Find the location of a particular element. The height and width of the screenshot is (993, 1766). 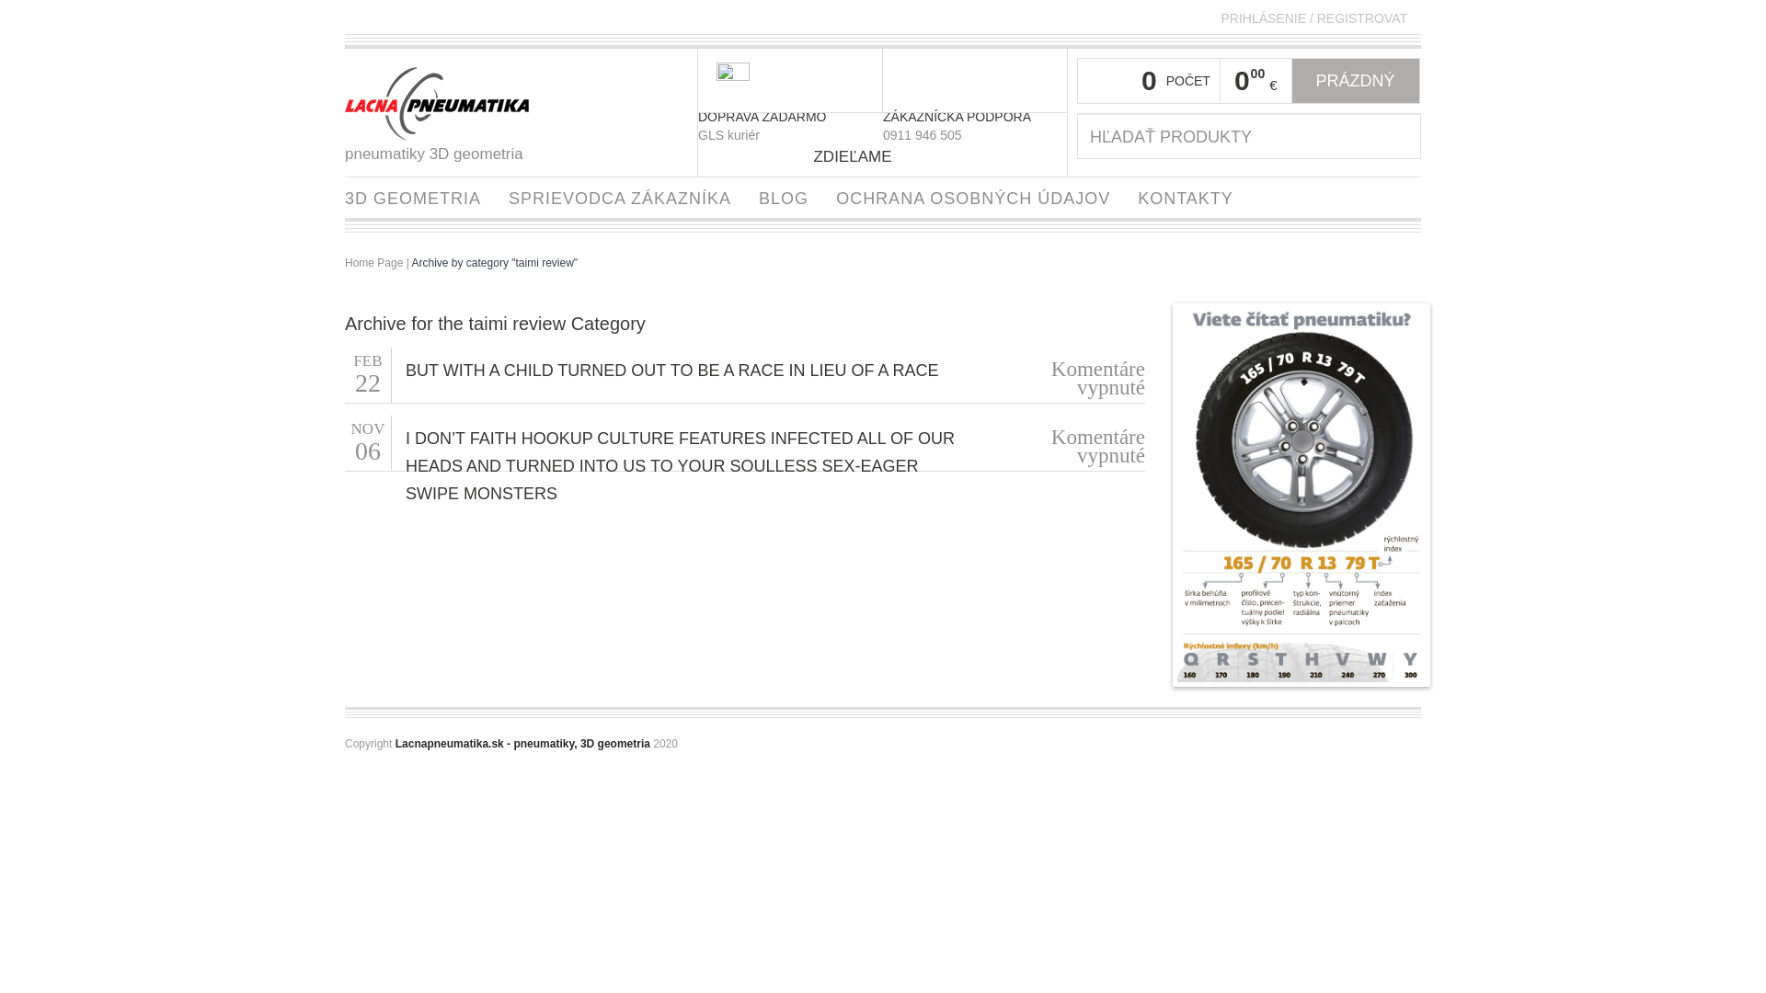

3D GEOMETRIA is located at coordinates (412, 197).